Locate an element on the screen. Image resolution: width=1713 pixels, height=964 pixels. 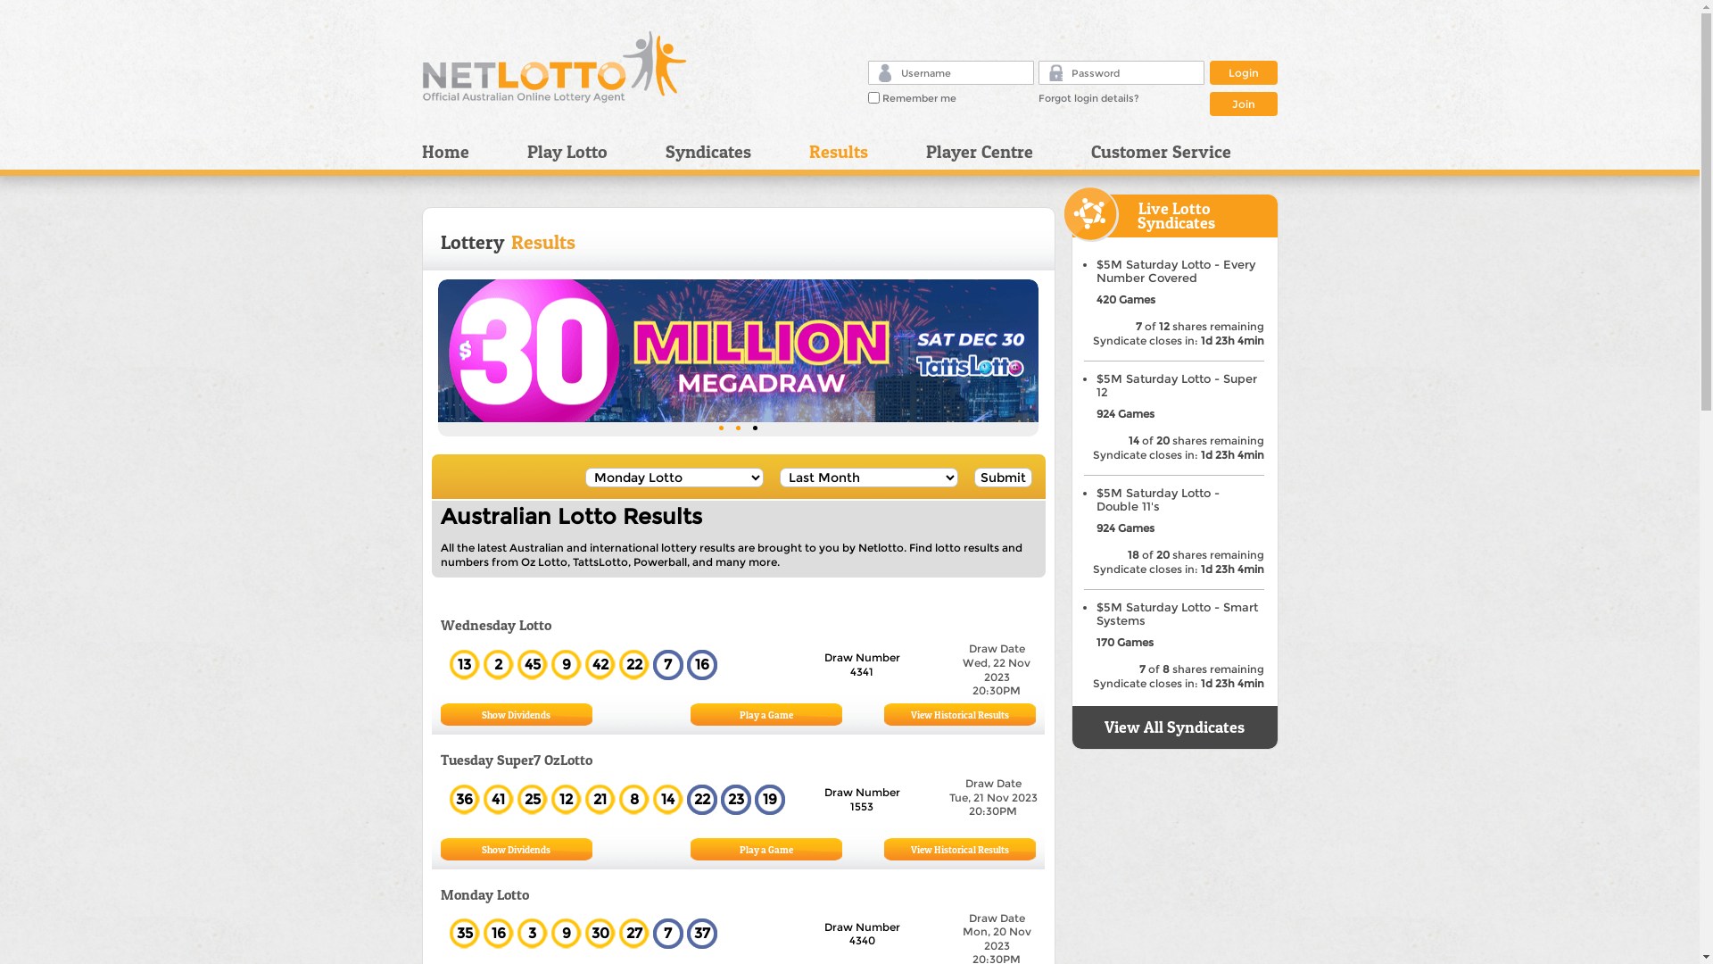
$5M Saturday Lotto - Super 12 is located at coordinates (1176, 386).